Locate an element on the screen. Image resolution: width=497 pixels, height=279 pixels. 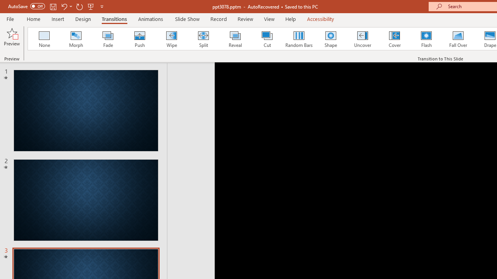
Morph is located at coordinates (76, 39).